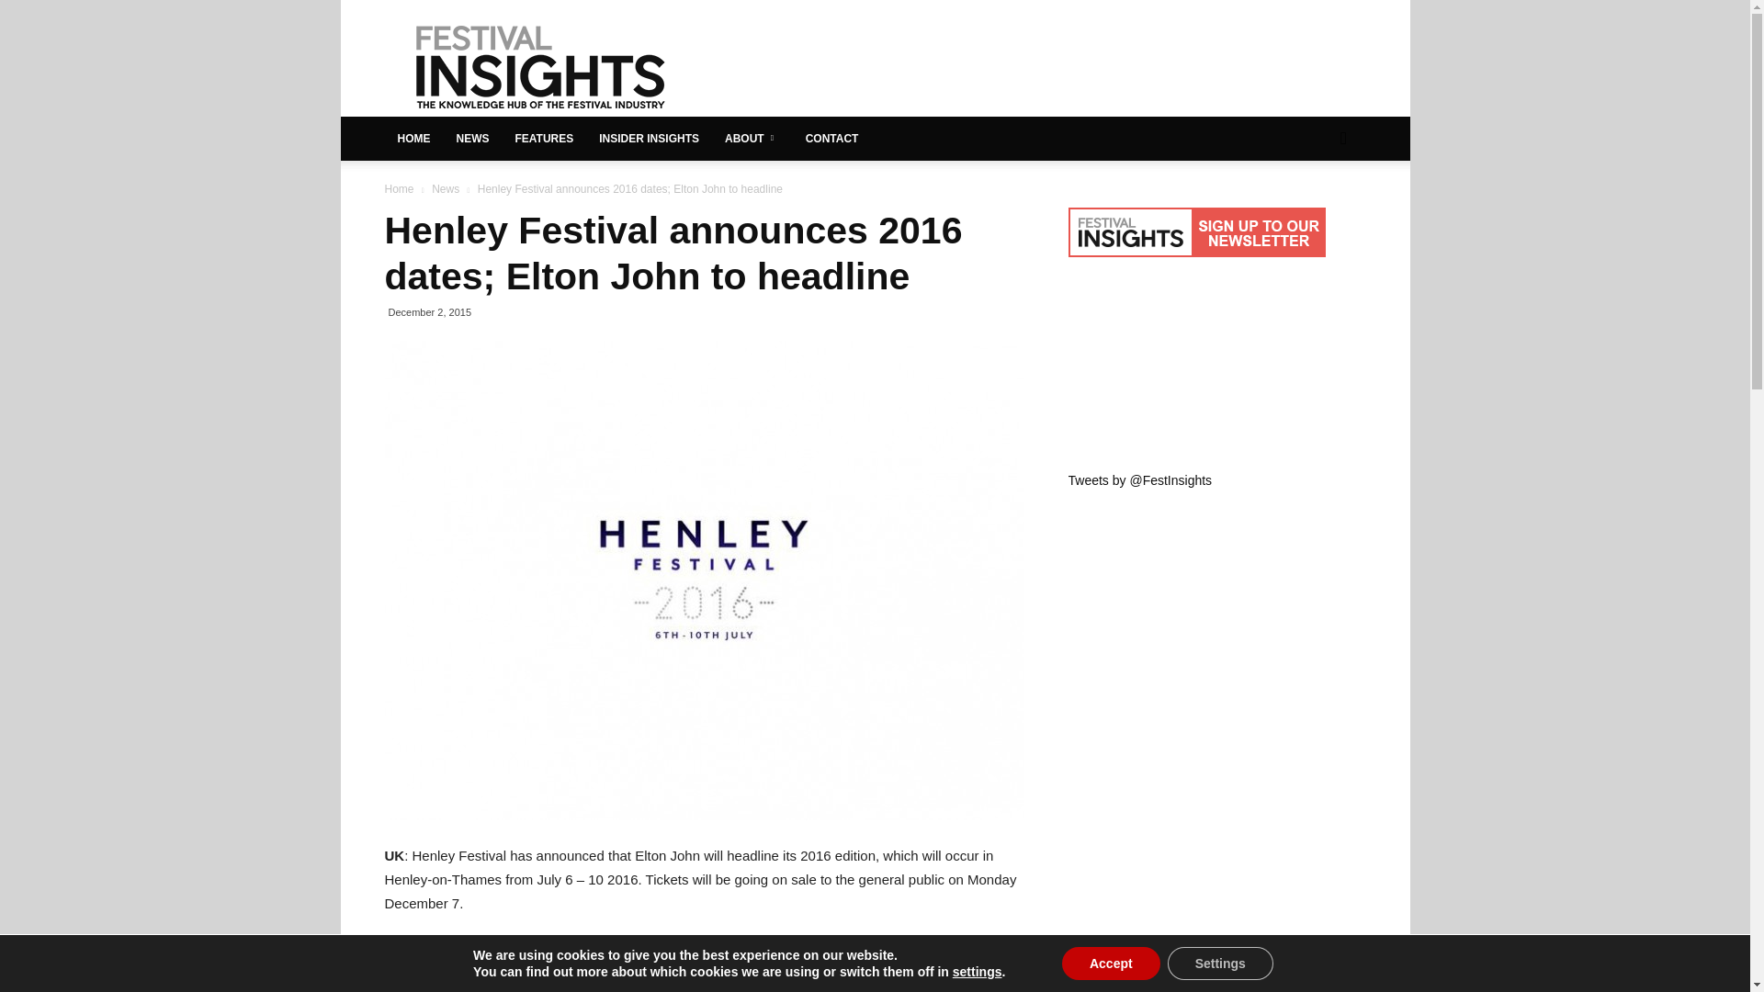 The height and width of the screenshot is (992, 1764). What do you see at coordinates (399, 188) in the screenshot?
I see `Home` at bounding box center [399, 188].